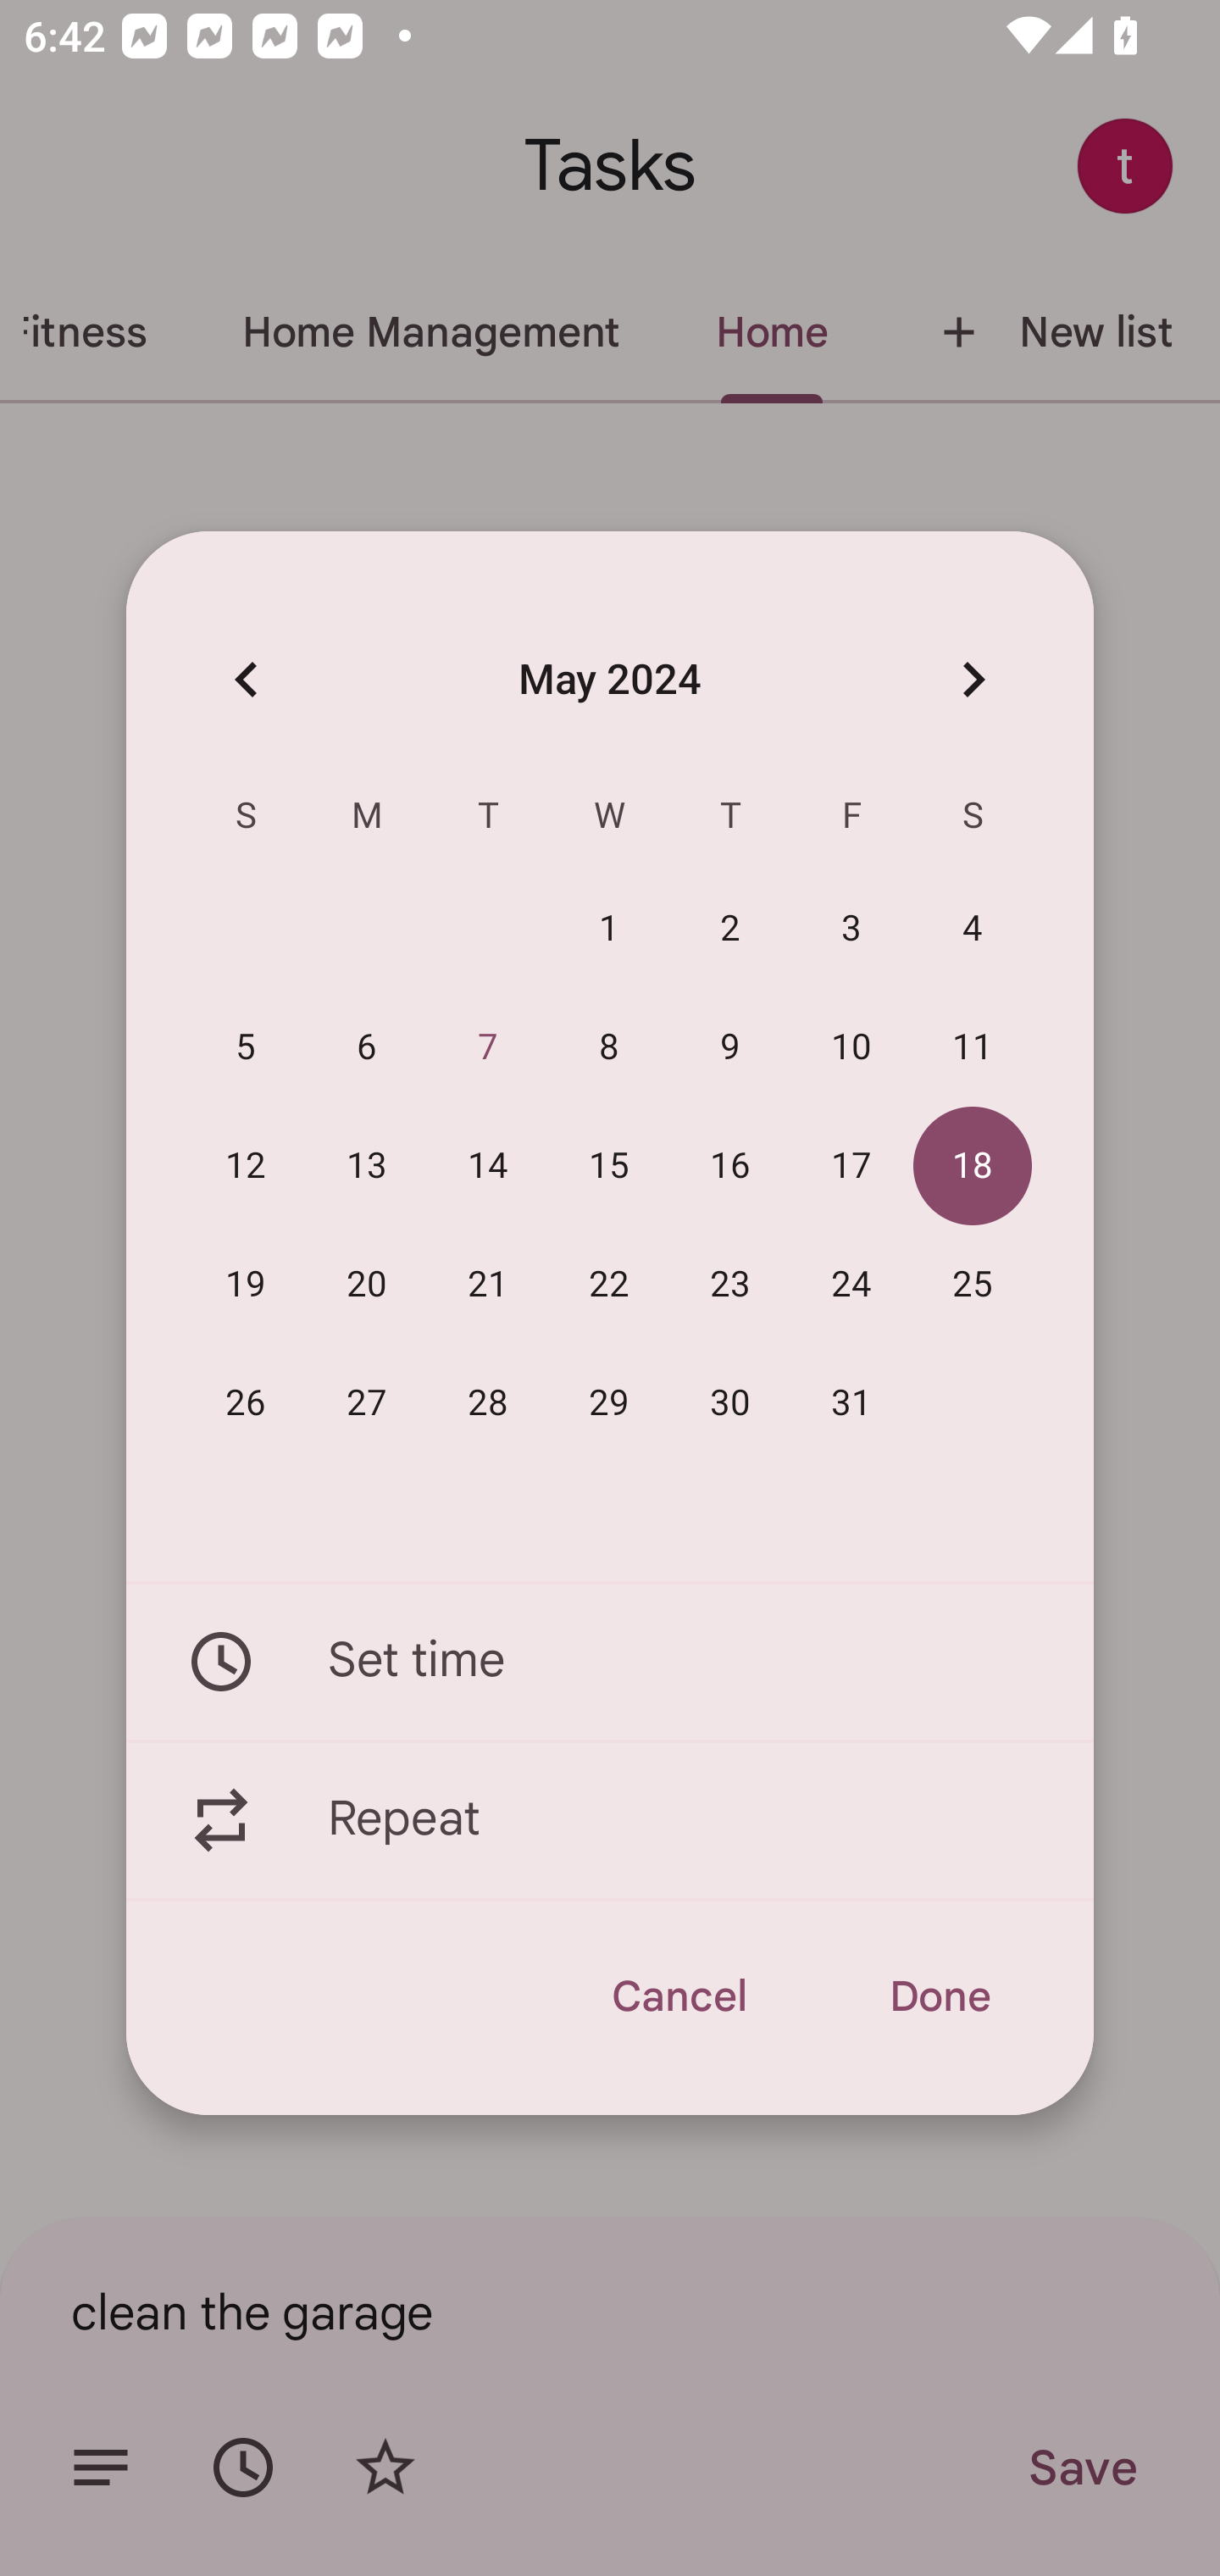 The image size is (1220, 2576). Describe the element at coordinates (488, 1048) in the screenshot. I see `7 07 May 2024` at that location.